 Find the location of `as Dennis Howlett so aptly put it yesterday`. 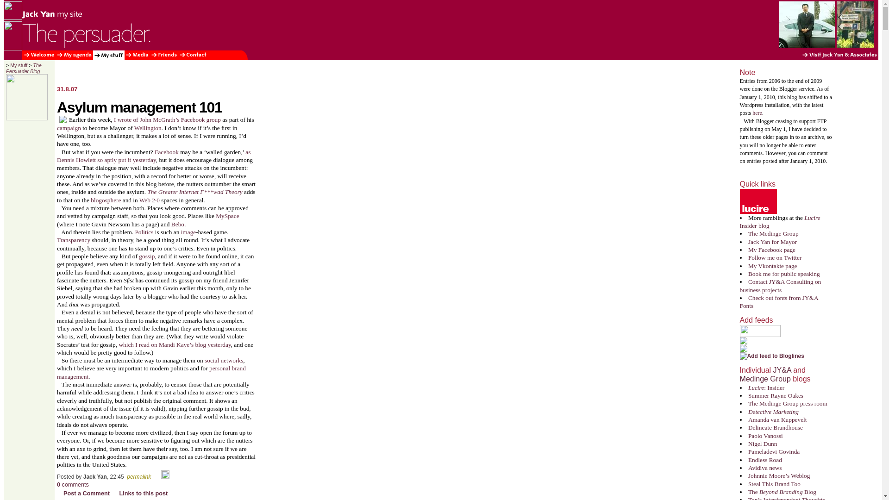

as Dennis Howlett so aptly put it yesterday is located at coordinates (154, 156).